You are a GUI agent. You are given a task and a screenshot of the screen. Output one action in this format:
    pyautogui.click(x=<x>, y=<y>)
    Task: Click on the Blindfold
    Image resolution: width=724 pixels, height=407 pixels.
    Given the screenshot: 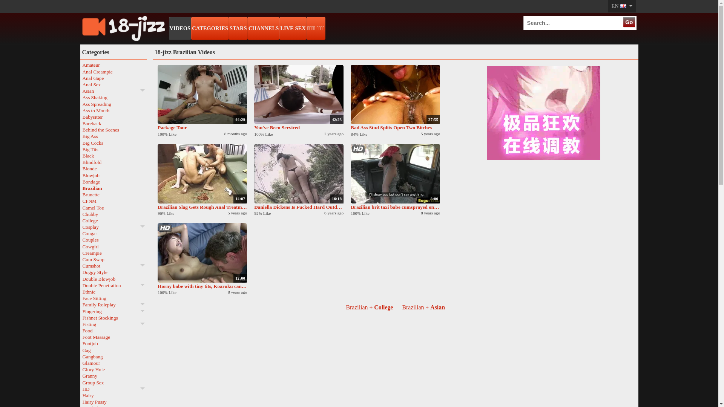 What is the action you would take?
    pyautogui.click(x=114, y=162)
    